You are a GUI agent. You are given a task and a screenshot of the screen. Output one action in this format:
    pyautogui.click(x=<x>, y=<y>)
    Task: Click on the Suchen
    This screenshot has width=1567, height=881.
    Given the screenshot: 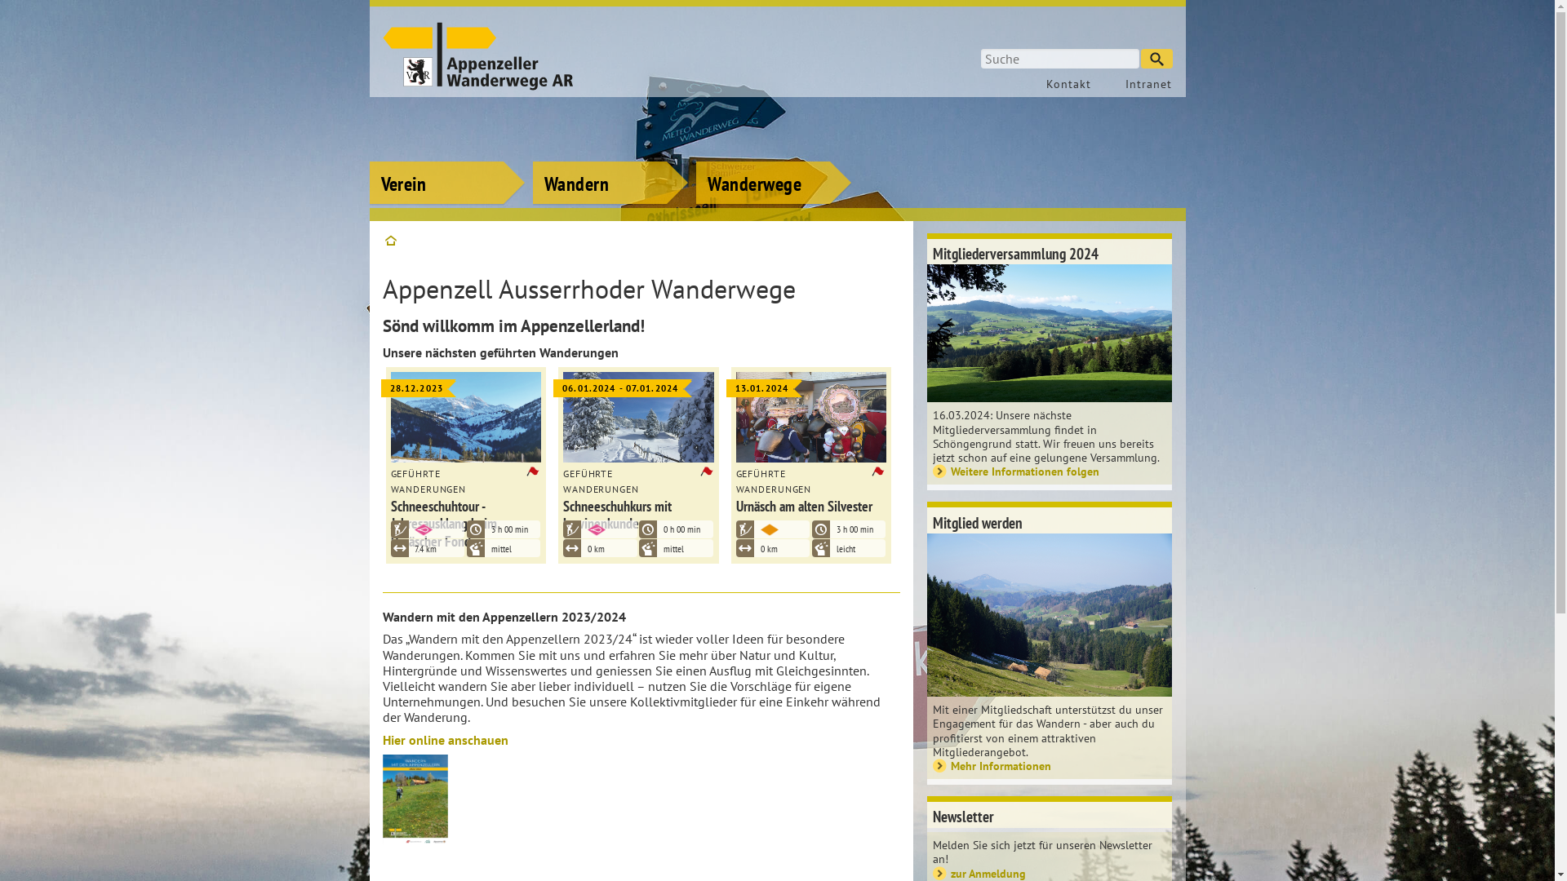 What is the action you would take?
    pyautogui.click(x=1157, y=59)
    